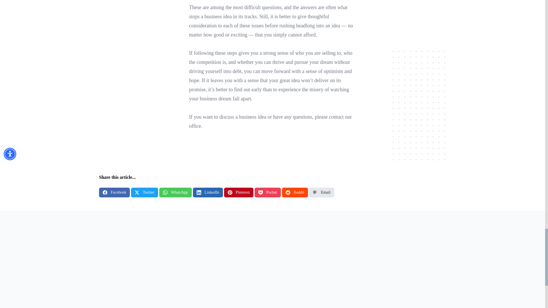 This screenshot has width=548, height=308. I want to click on Twitter, so click(144, 192).